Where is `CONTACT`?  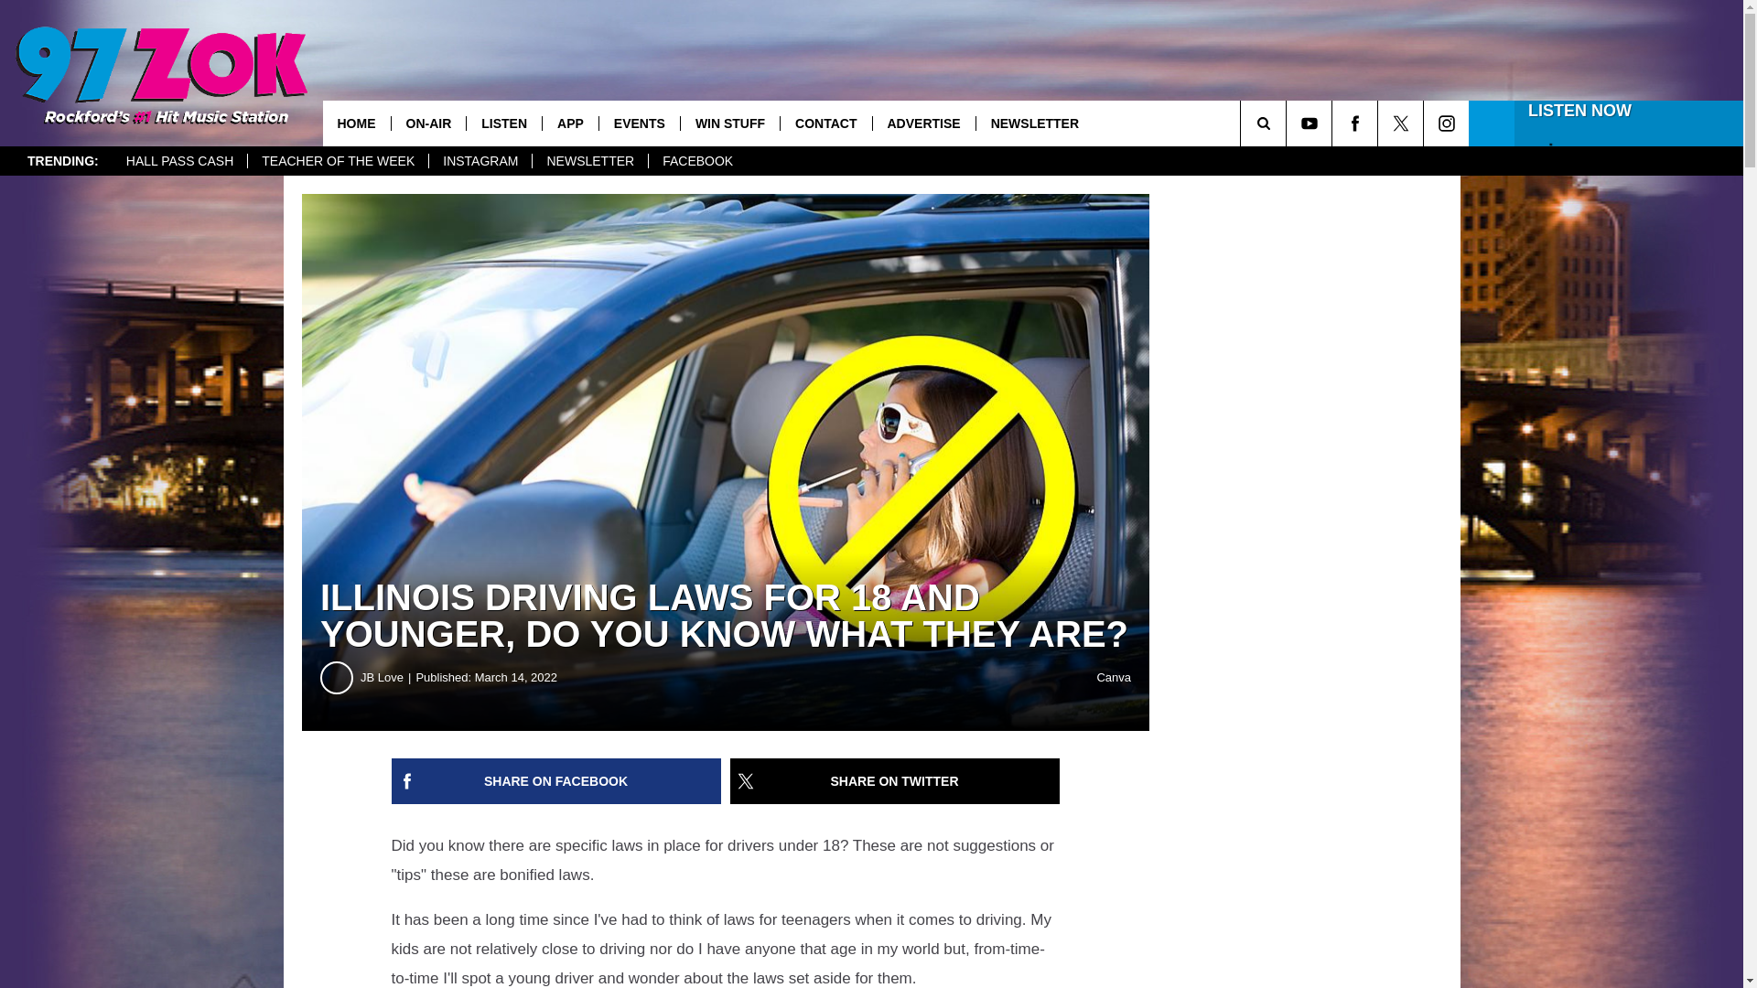 CONTACT is located at coordinates (825, 123).